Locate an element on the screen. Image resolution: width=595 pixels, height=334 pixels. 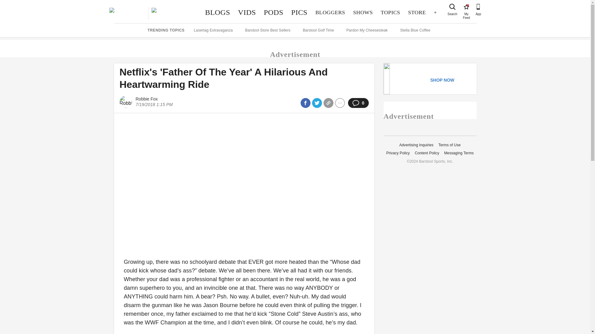
VIDS is located at coordinates (247, 12).